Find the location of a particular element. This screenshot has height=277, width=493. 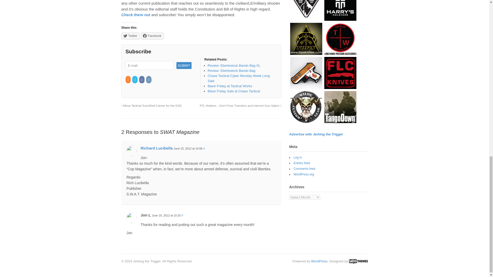

Chase Tactical Cyber Monday Week Long Sale is located at coordinates (239, 78).